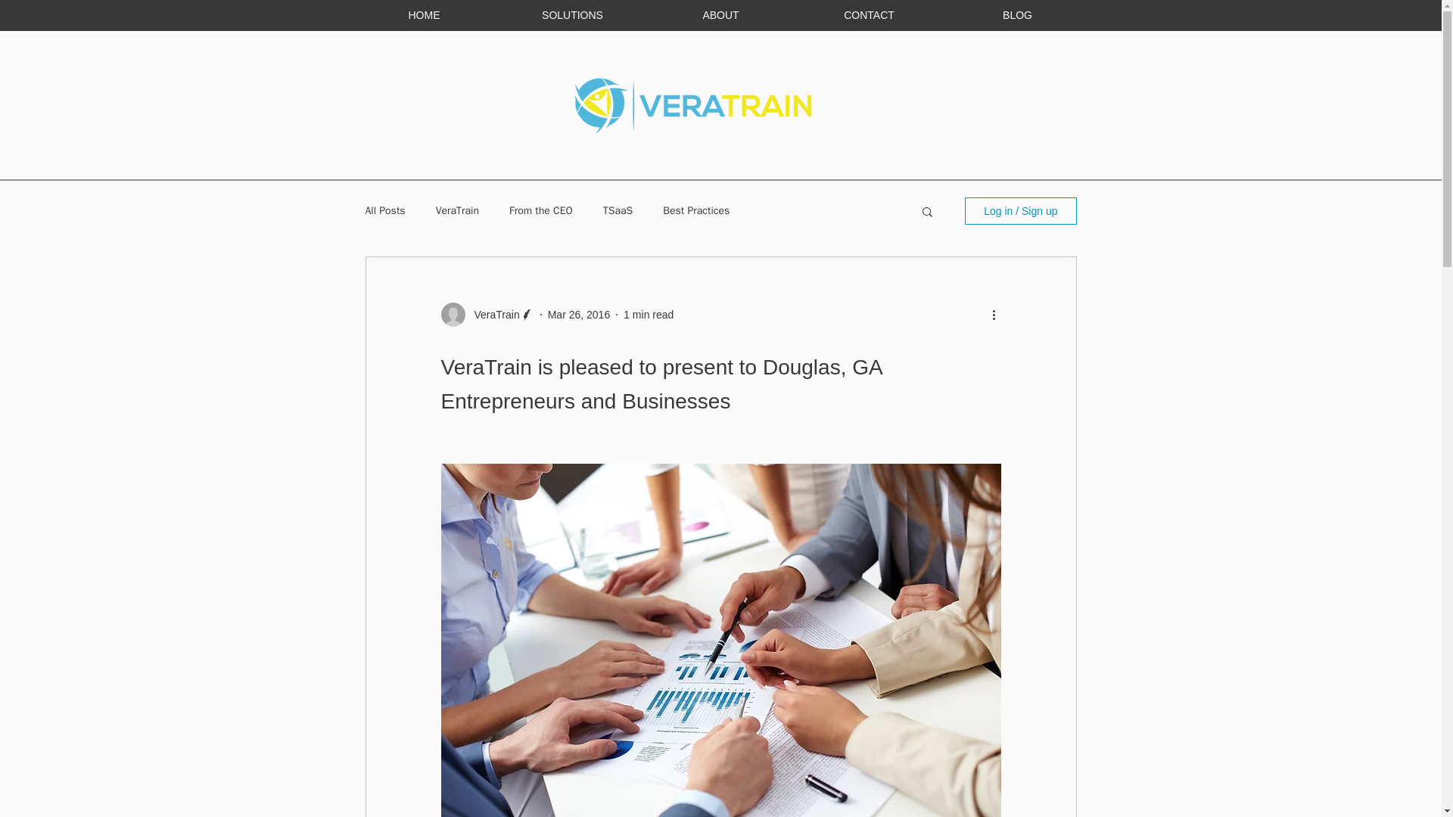 This screenshot has height=817, width=1453. What do you see at coordinates (869, 15) in the screenshot?
I see `CONTACT` at bounding box center [869, 15].